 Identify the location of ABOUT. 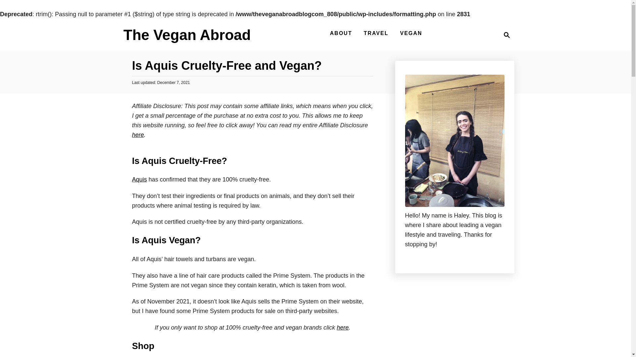
(341, 33).